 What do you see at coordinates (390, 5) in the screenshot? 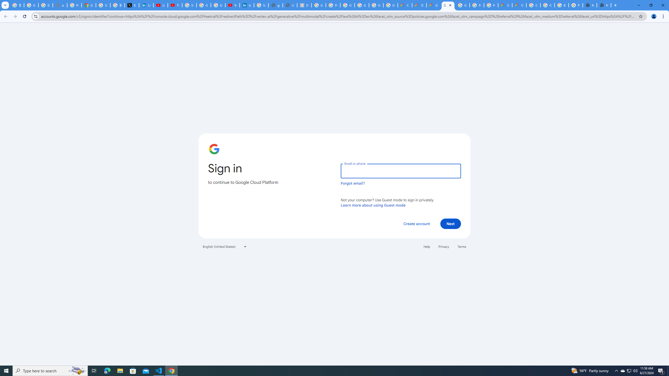
I see `Google Workspace - Specific Terms` at bounding box center [390, 5].